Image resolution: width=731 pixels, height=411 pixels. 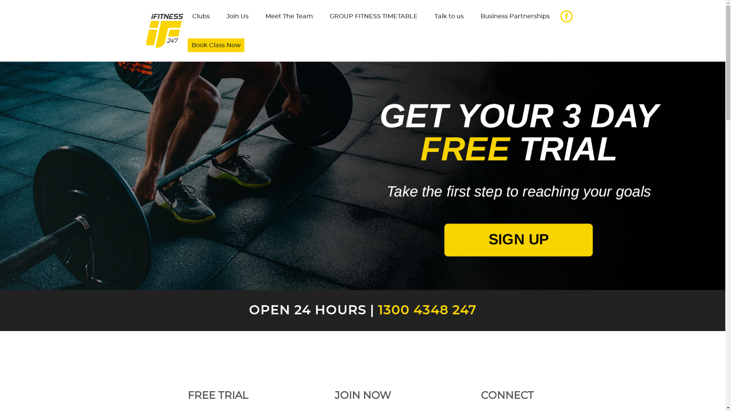 I want to click on Clubs, so click(x=201, y=16).